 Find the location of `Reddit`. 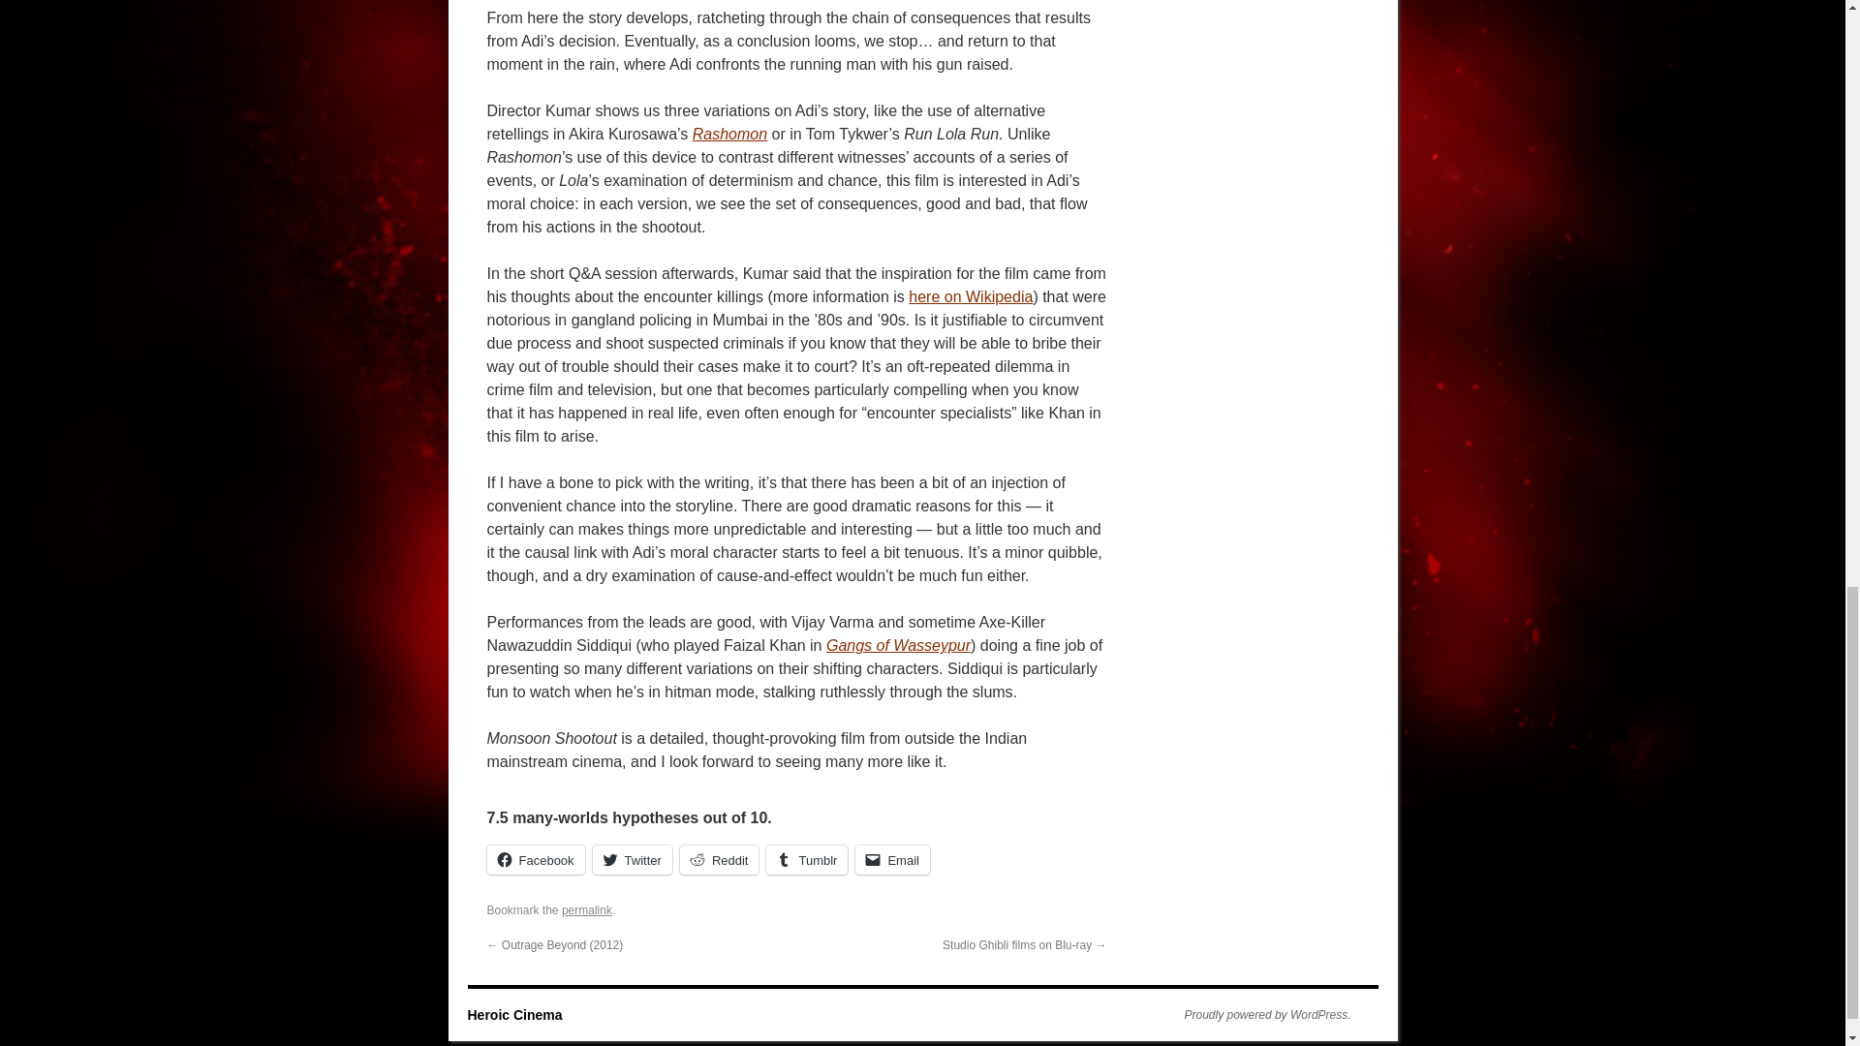

Reddit is located at coordinates (719, 859).